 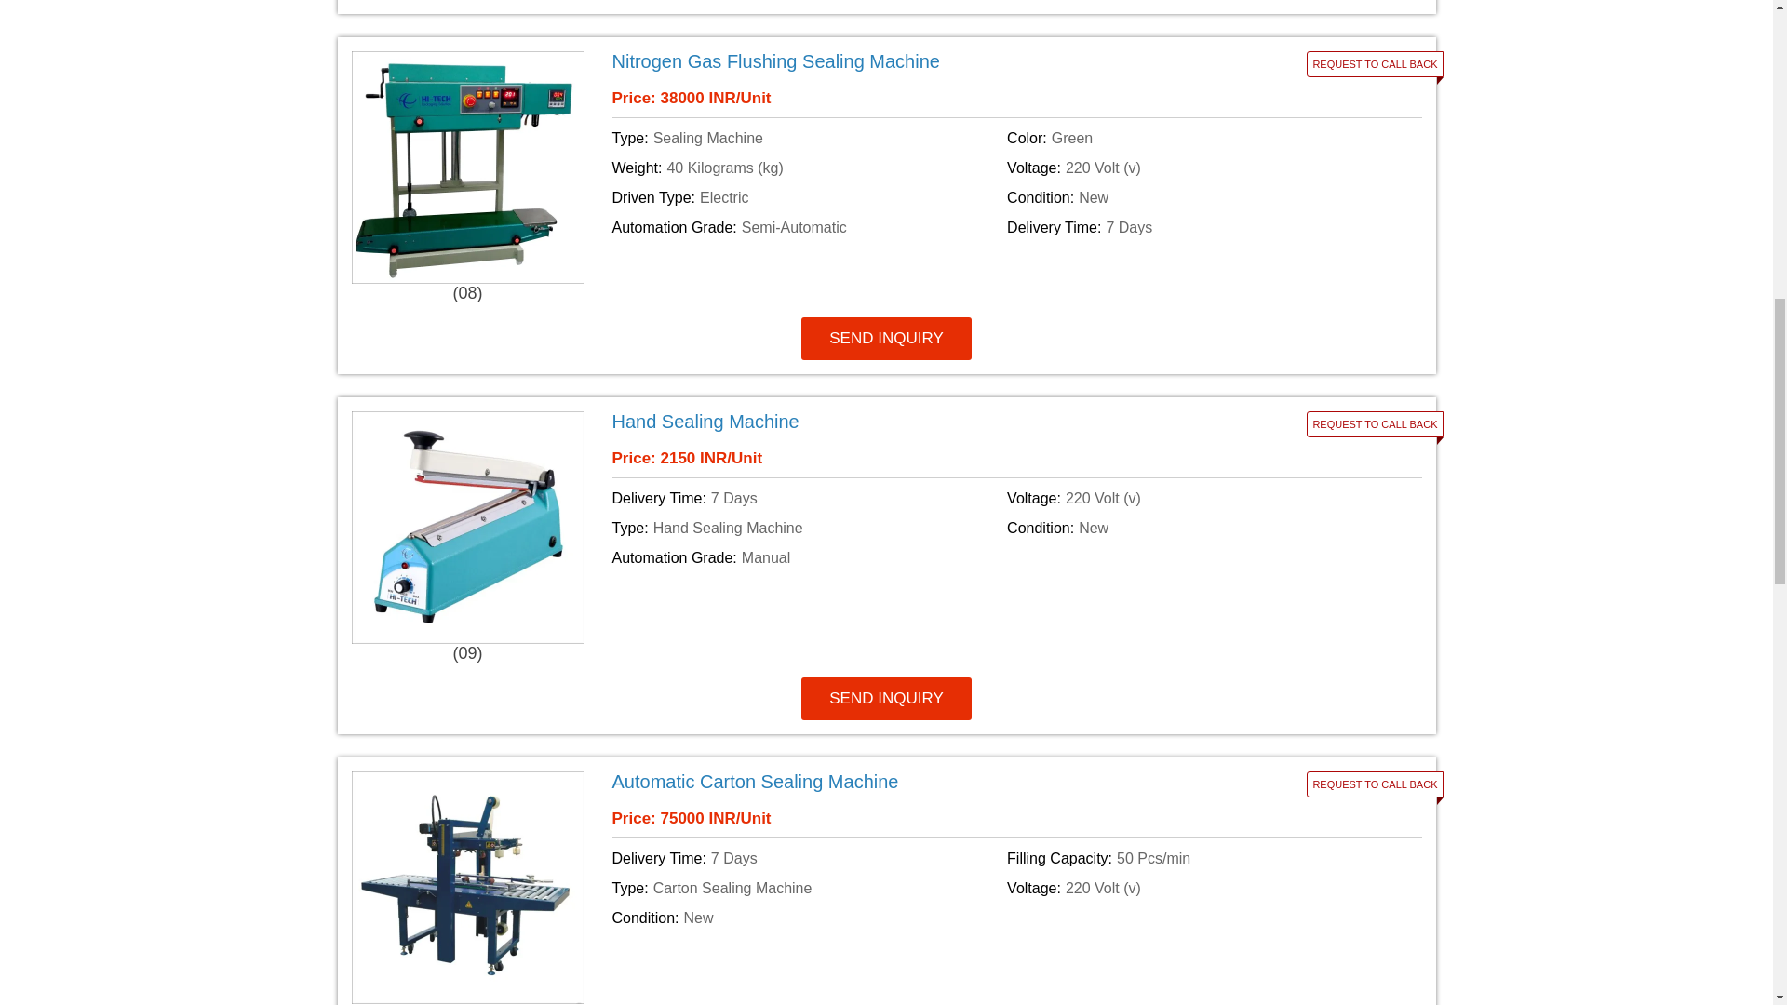 What do you see at coordinates (806, 228) in the screenshot?
I see `Automation Grade: Semi-Automatic` at bounding box center [806, 228].